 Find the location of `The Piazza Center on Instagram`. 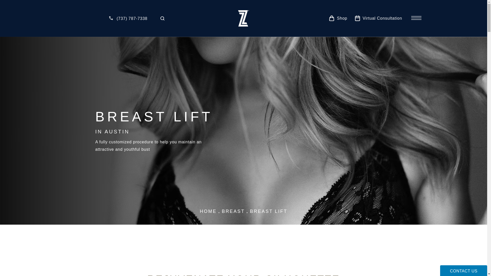

The Piazza Center on Instagram is located at coordinates (75, 18).